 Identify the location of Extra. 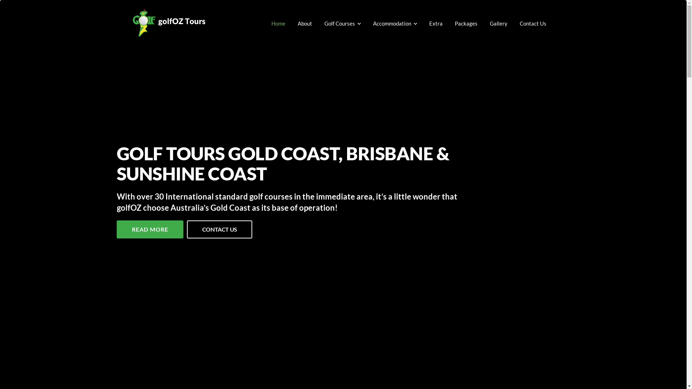
(435, 23).